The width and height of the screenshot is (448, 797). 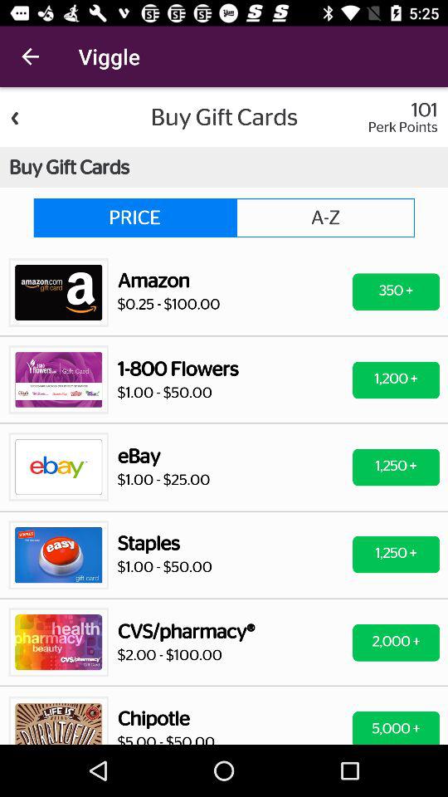 What do you see at coordinates (224, 416) in the screenshot?
I see `buy gift card options` at bounding box center [224, 416].